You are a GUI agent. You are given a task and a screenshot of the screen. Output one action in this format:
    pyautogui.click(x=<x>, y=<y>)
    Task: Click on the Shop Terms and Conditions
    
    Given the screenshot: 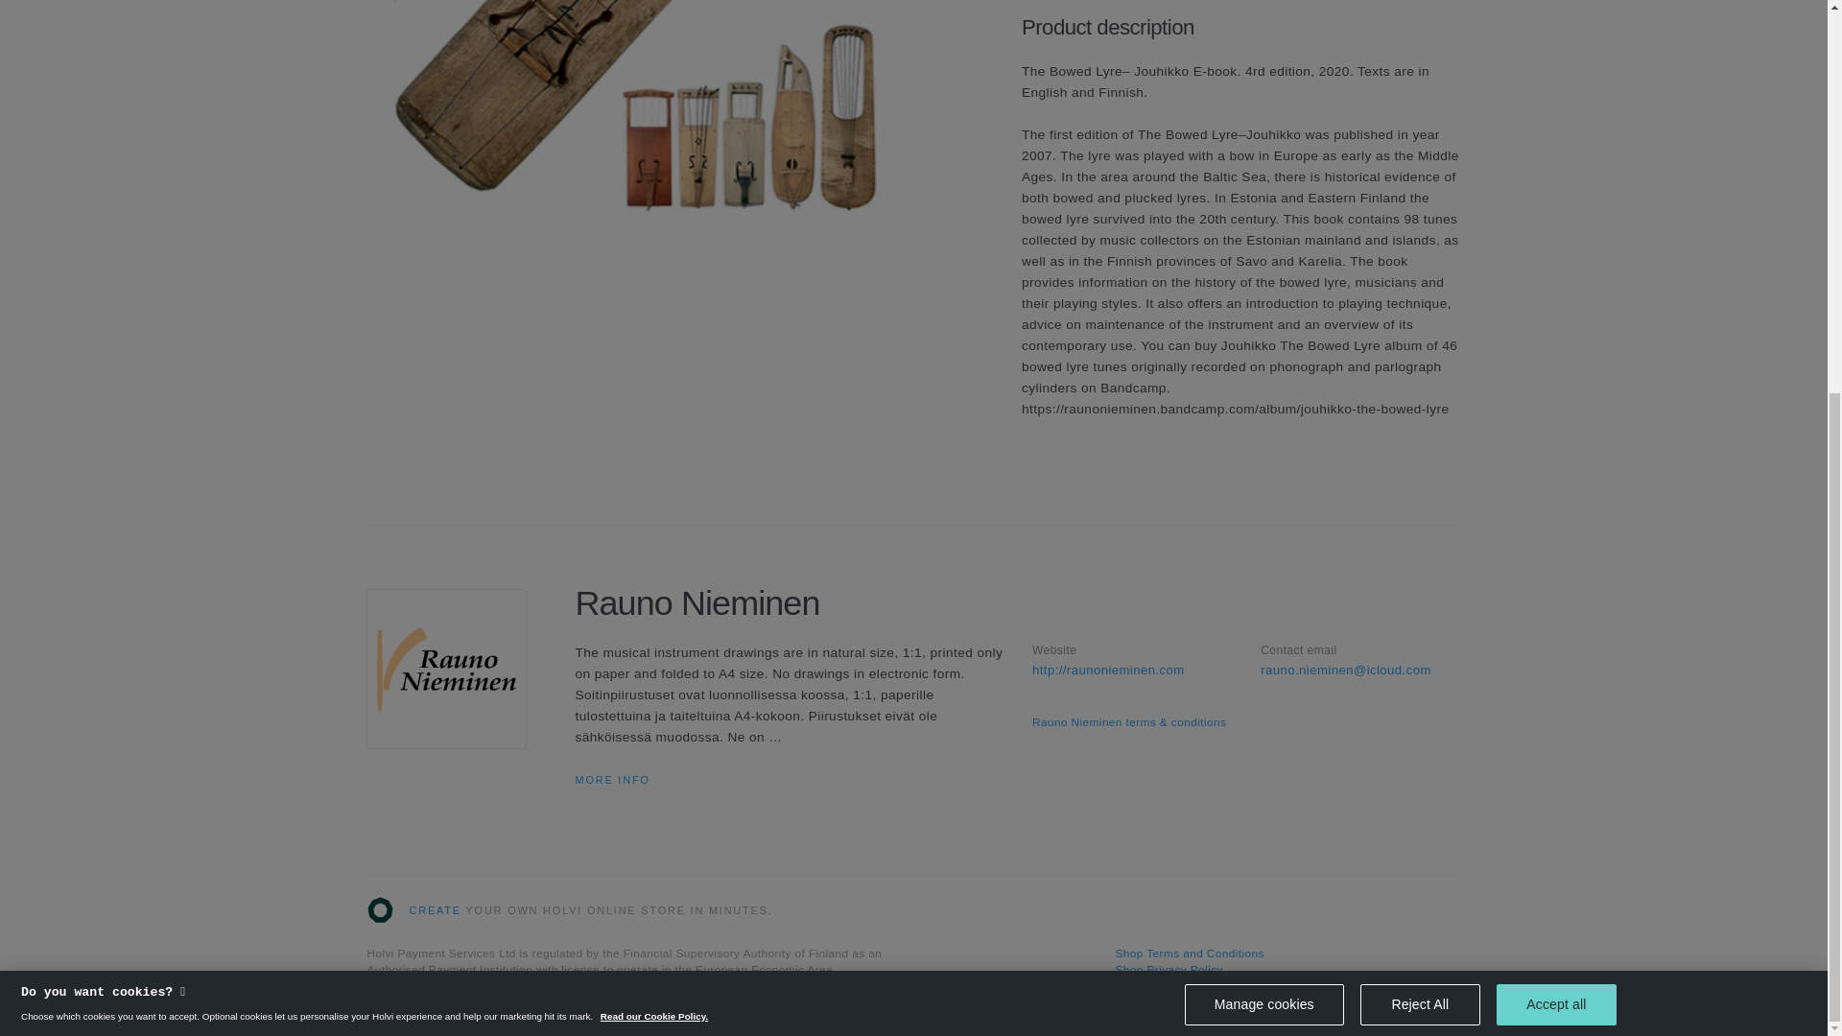 What is the action you would take?
    pyautogui.click(x=1189, y=954)
    